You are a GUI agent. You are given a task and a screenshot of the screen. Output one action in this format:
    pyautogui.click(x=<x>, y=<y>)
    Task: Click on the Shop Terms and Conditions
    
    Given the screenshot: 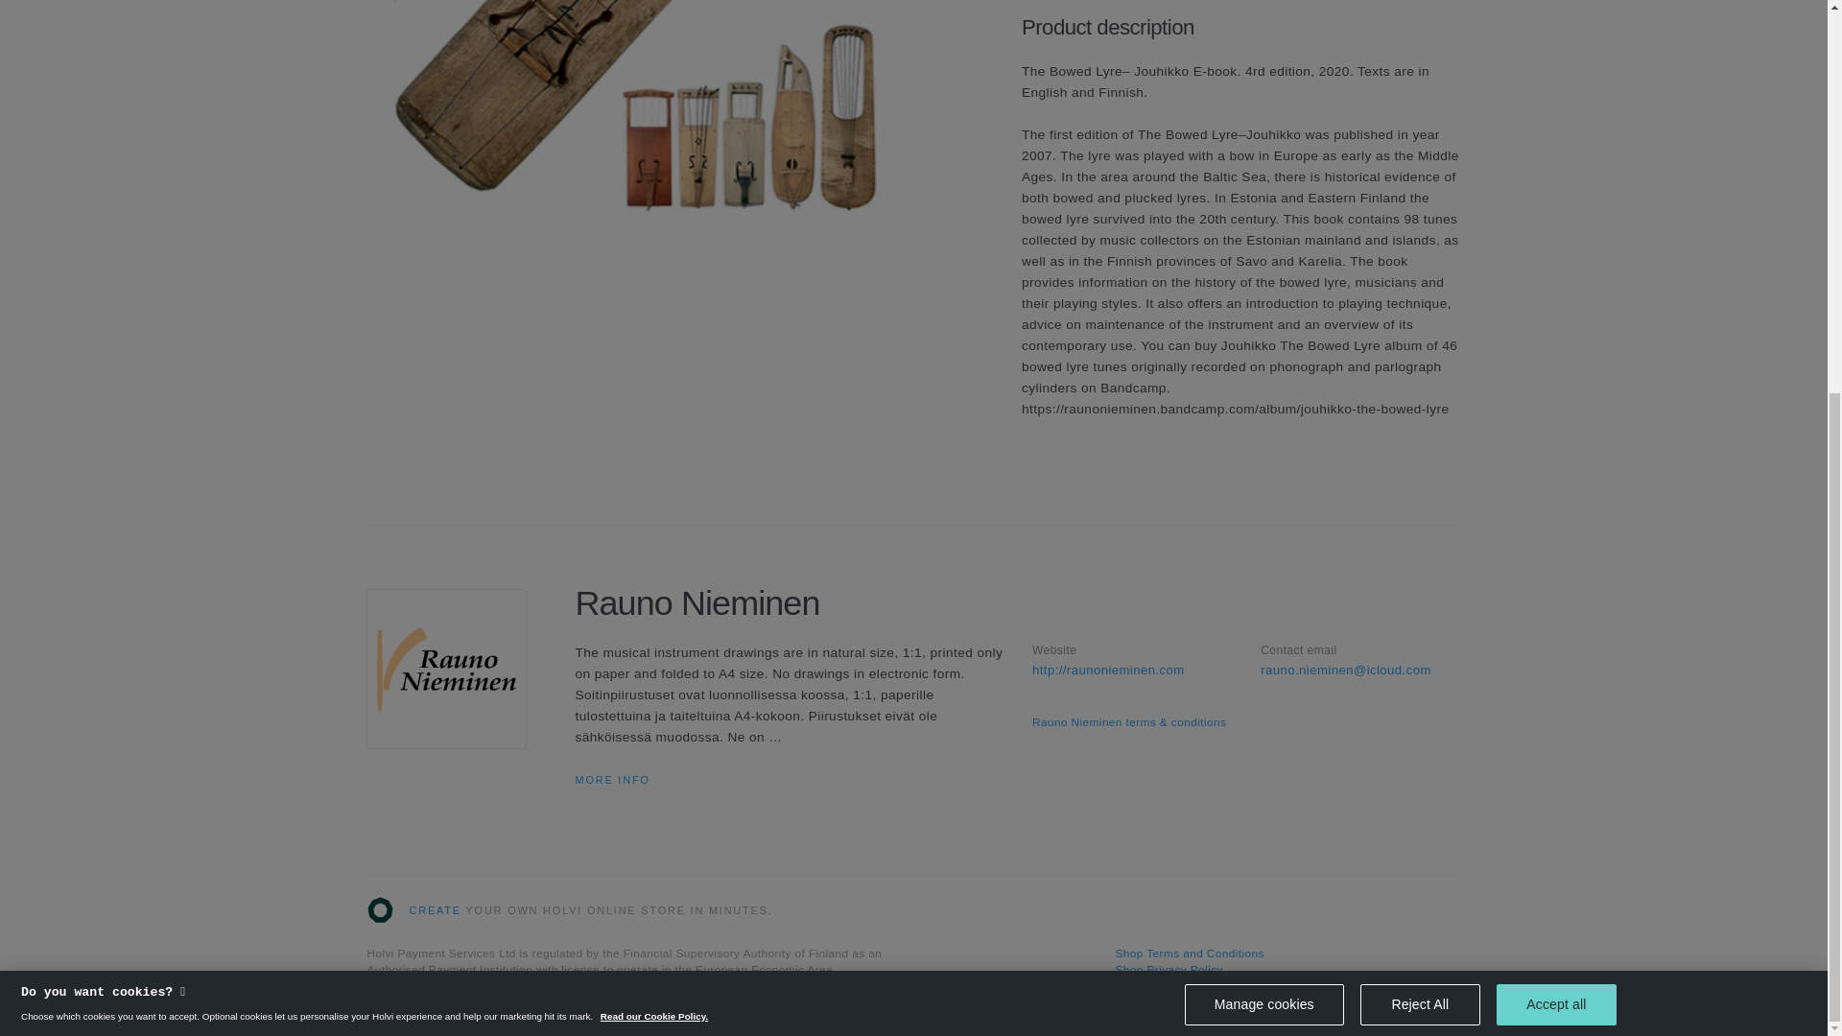 What is the action you would take?
    pyautogui.click(x=1189, y=954)
    